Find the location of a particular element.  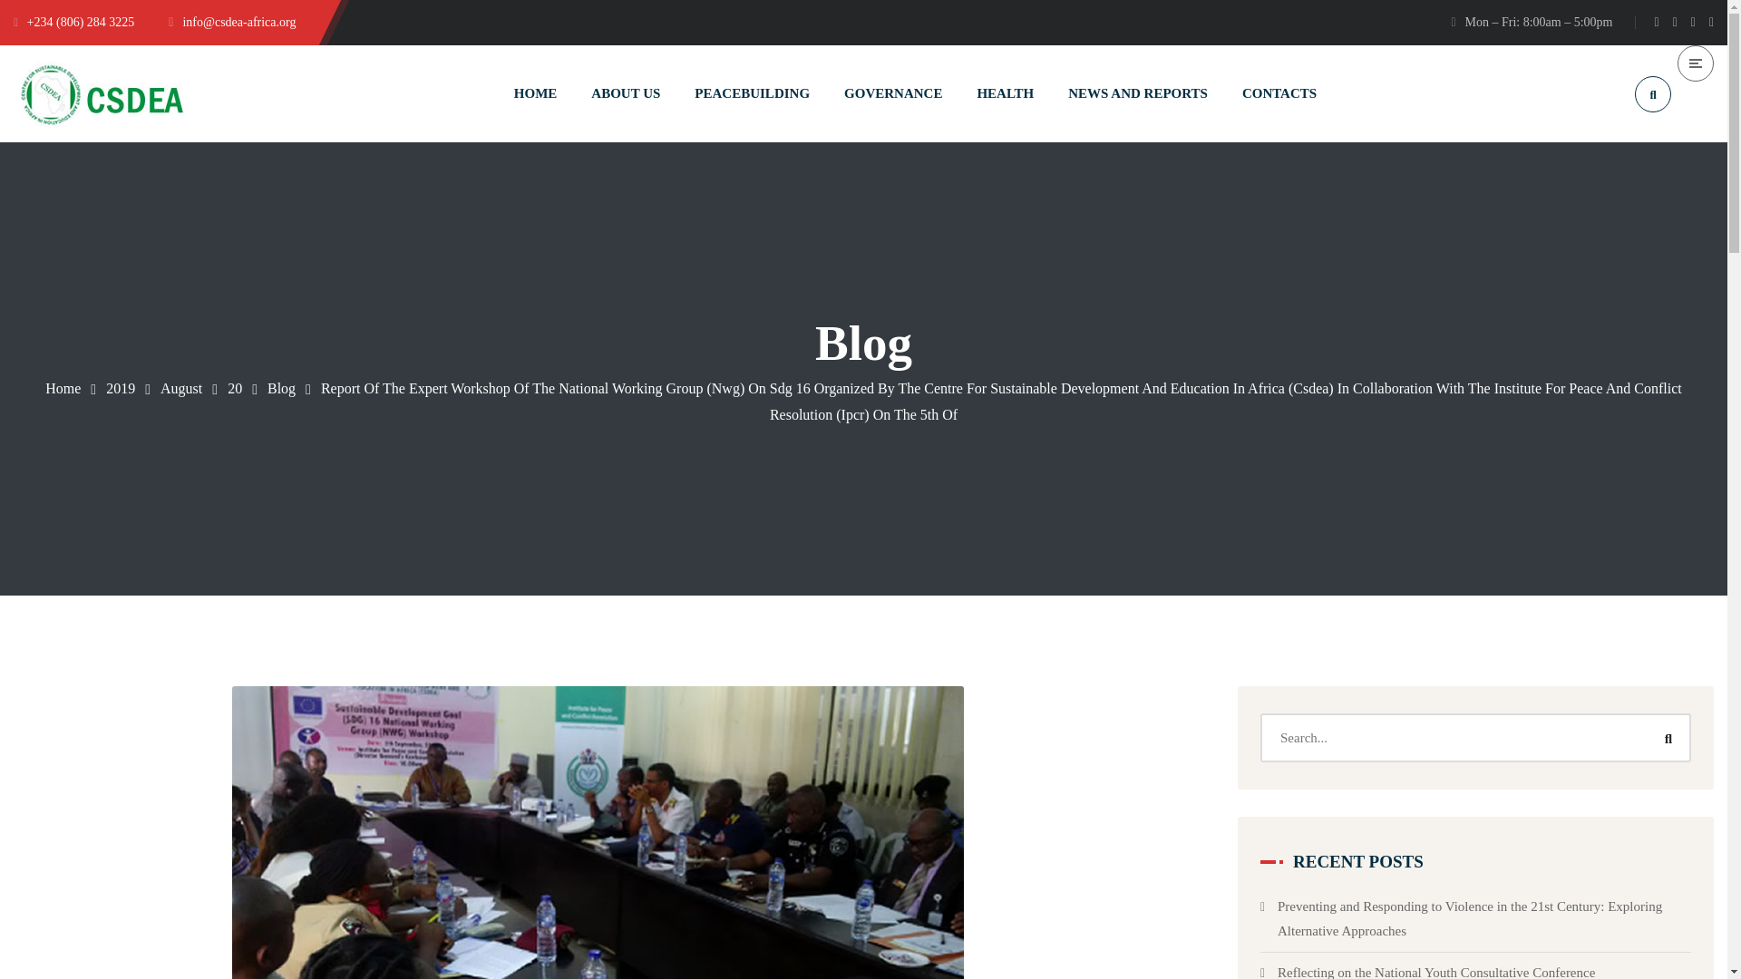

Centre for Sustainable Development and Education in Africa is located at coordinates (99, 94).